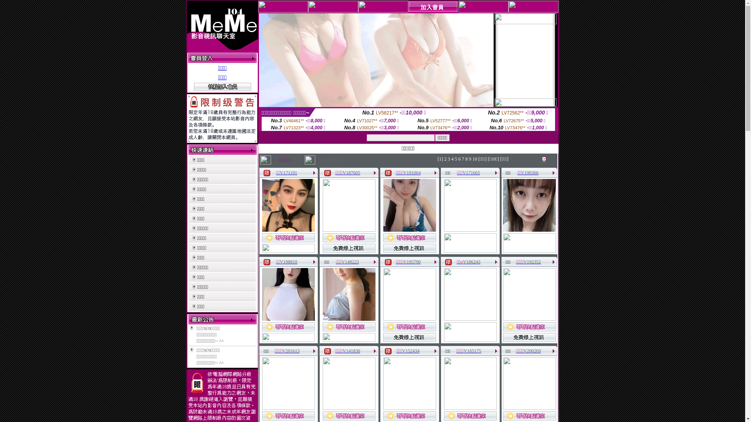 This screenshot has width=751, height=422. What do you see at coordinates (530, 173) in the screenshot?
I see `V190366` at bounding box center [530, 173].